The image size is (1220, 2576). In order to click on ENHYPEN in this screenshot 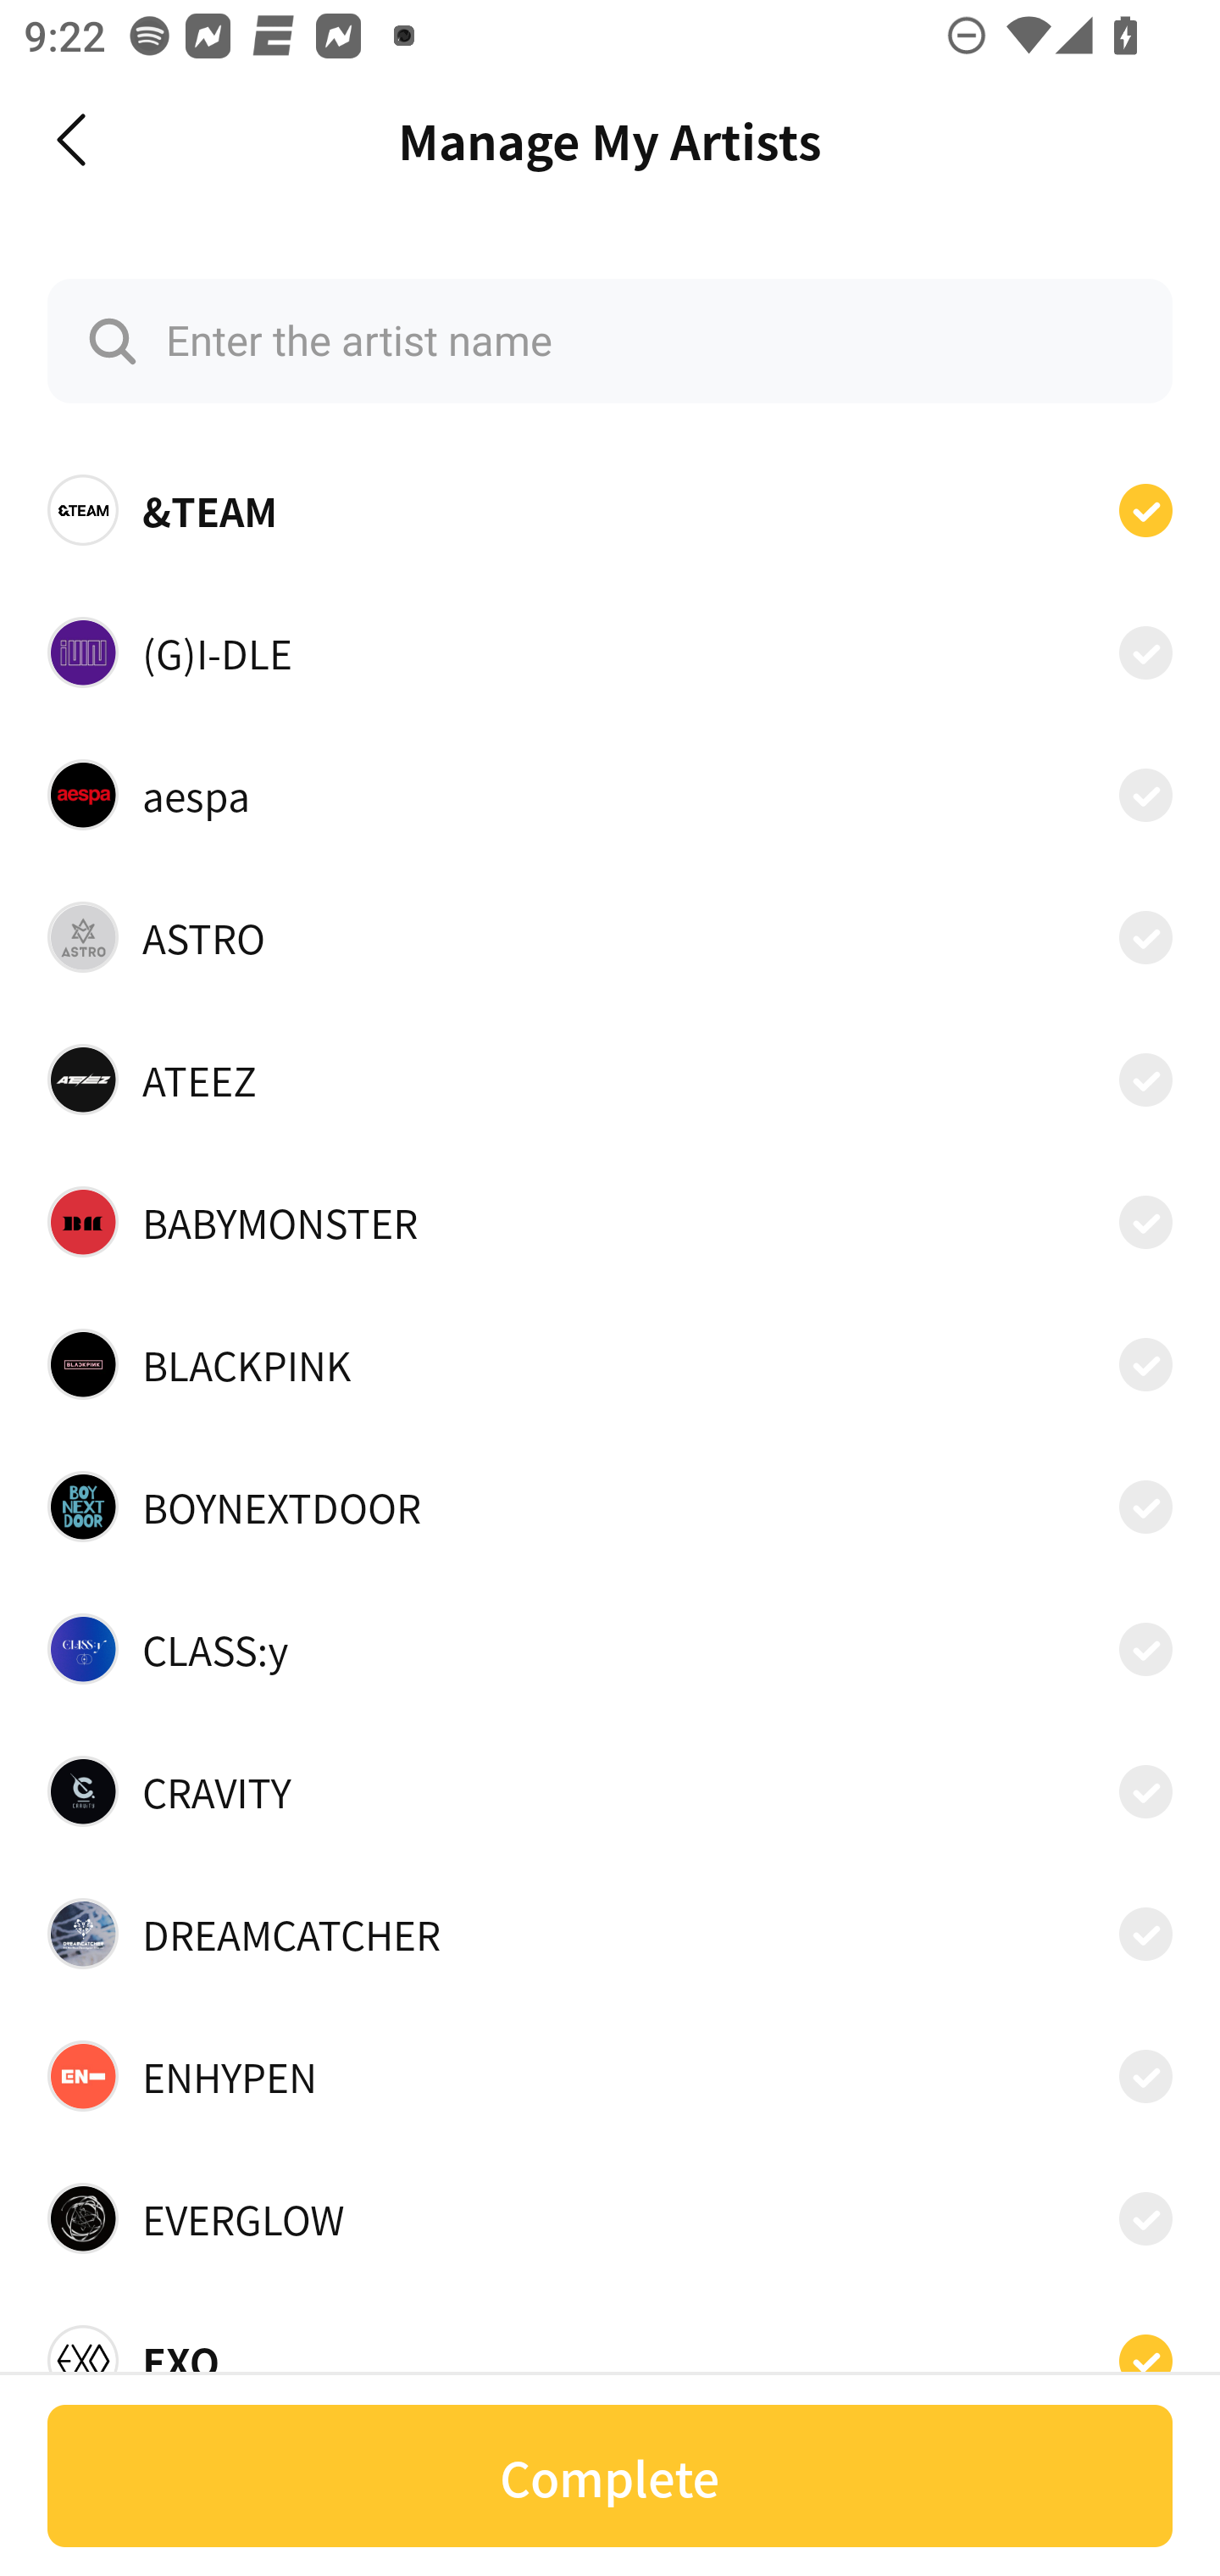, I will do `click(610, 2076)`.